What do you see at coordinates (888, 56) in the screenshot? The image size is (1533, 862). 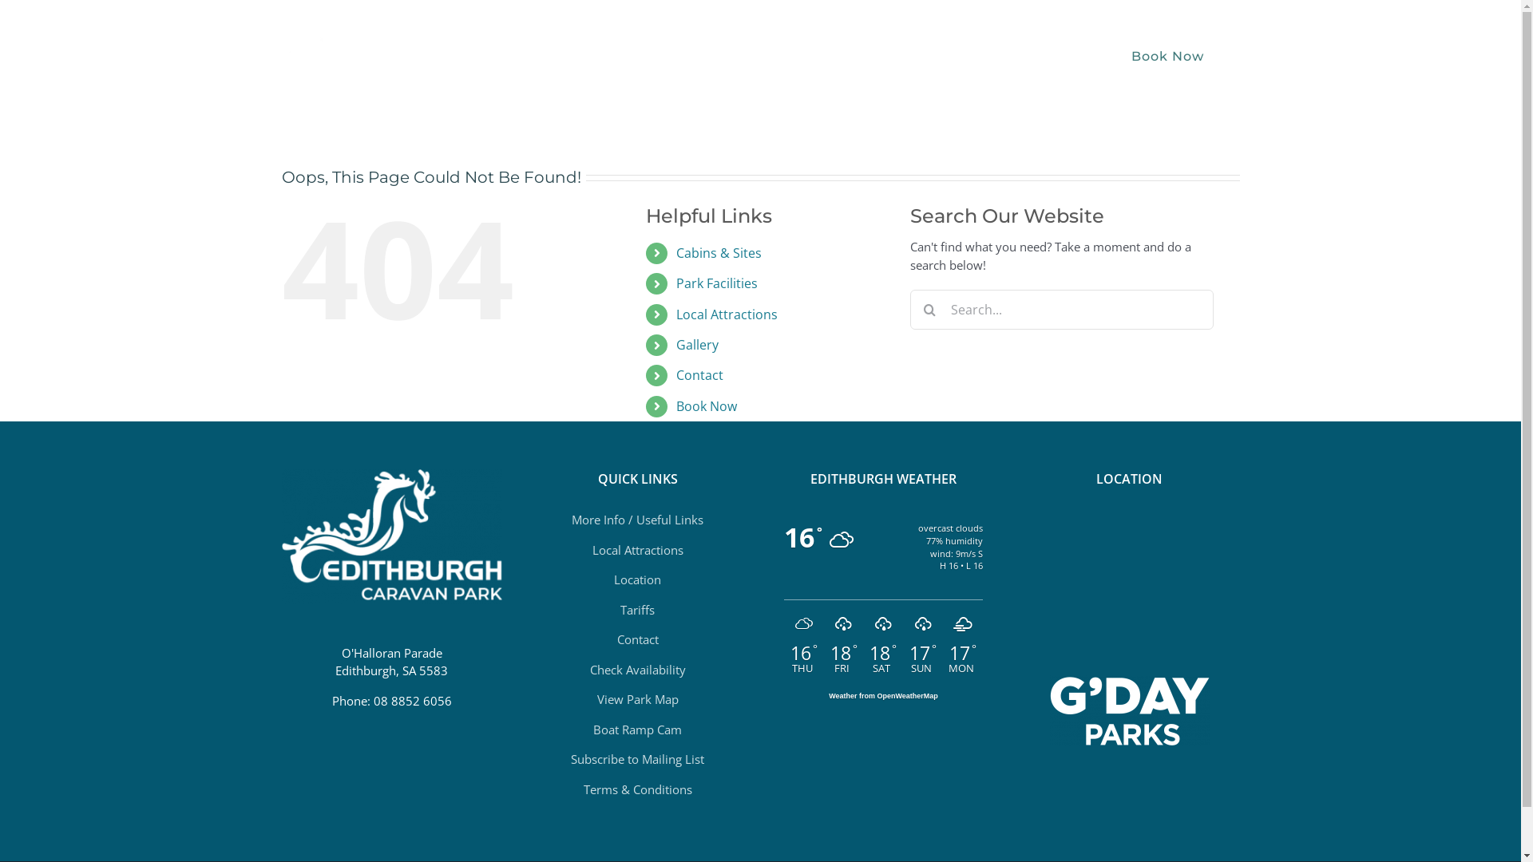 I see `Local Attractions` at bounding box center [888, 56].